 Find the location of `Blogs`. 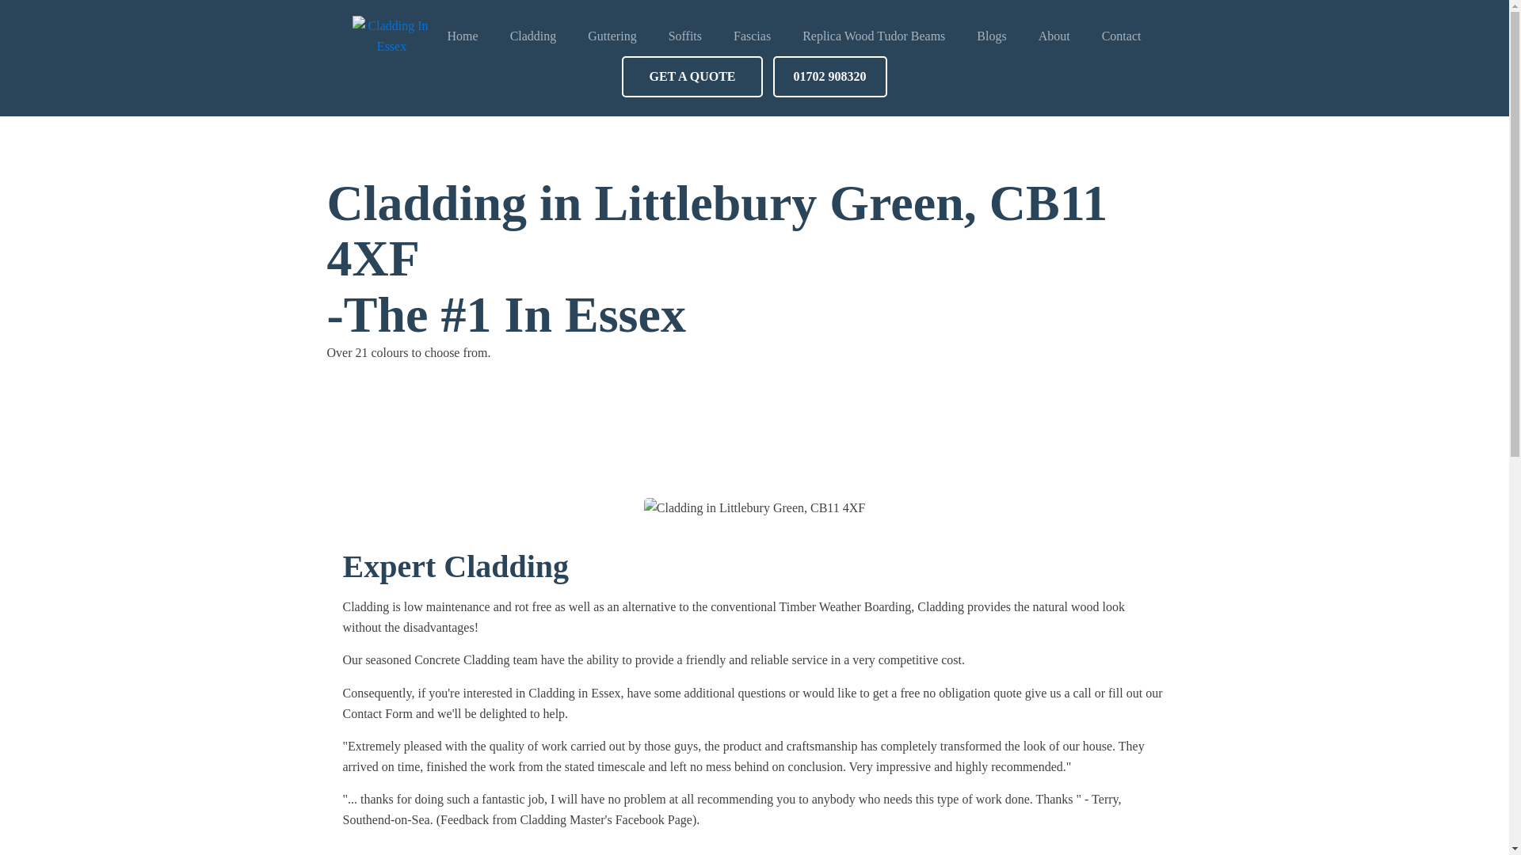

Blogs is located at coordinates (992, 36).